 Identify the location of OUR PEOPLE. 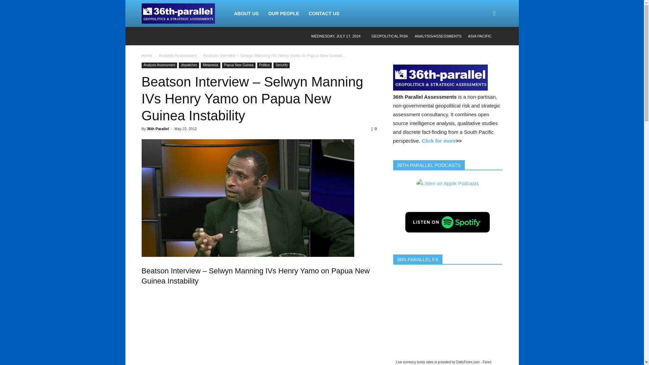
(283, 14).